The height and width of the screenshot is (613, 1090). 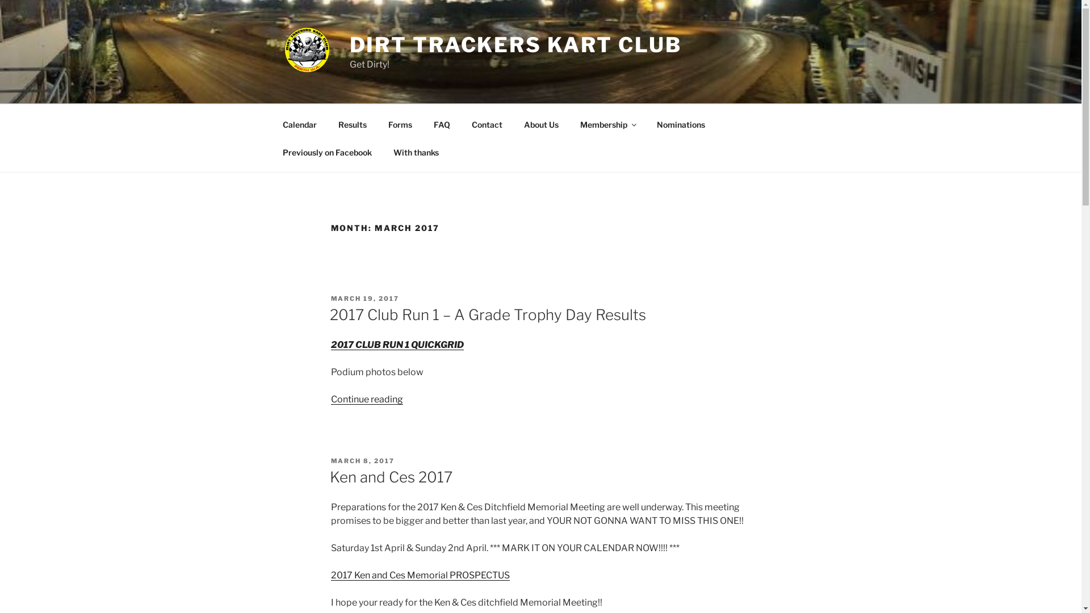 What do you see at coordinates (364, 299) in the screenshot?
I see `MARCH 19, 2017` at bounding box center [364, 299].